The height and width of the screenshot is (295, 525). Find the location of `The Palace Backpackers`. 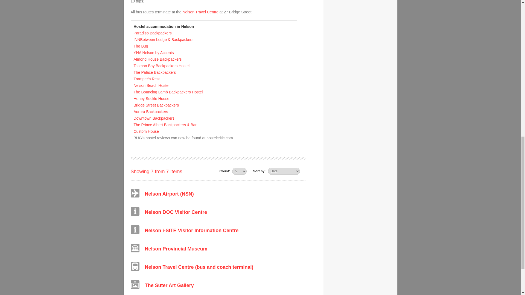

The Palace Backpackers is located at coordinates (154, 72).